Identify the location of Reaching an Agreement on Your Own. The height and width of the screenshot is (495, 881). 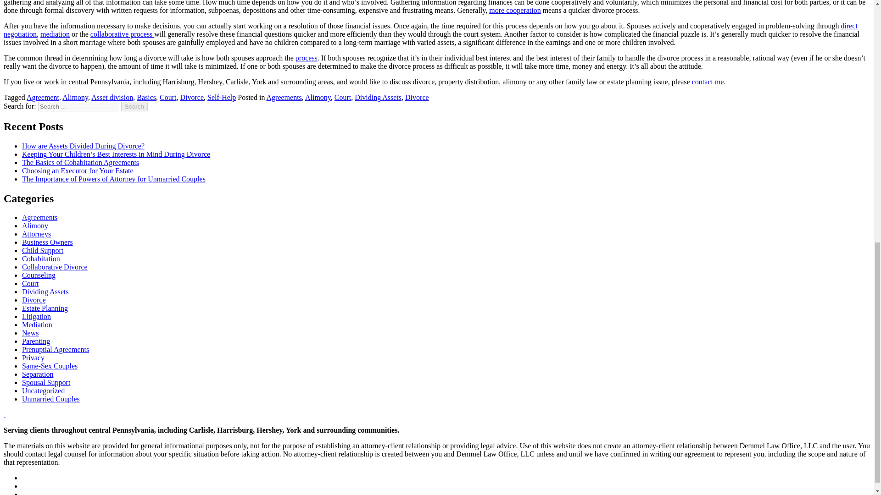
(430, 30).